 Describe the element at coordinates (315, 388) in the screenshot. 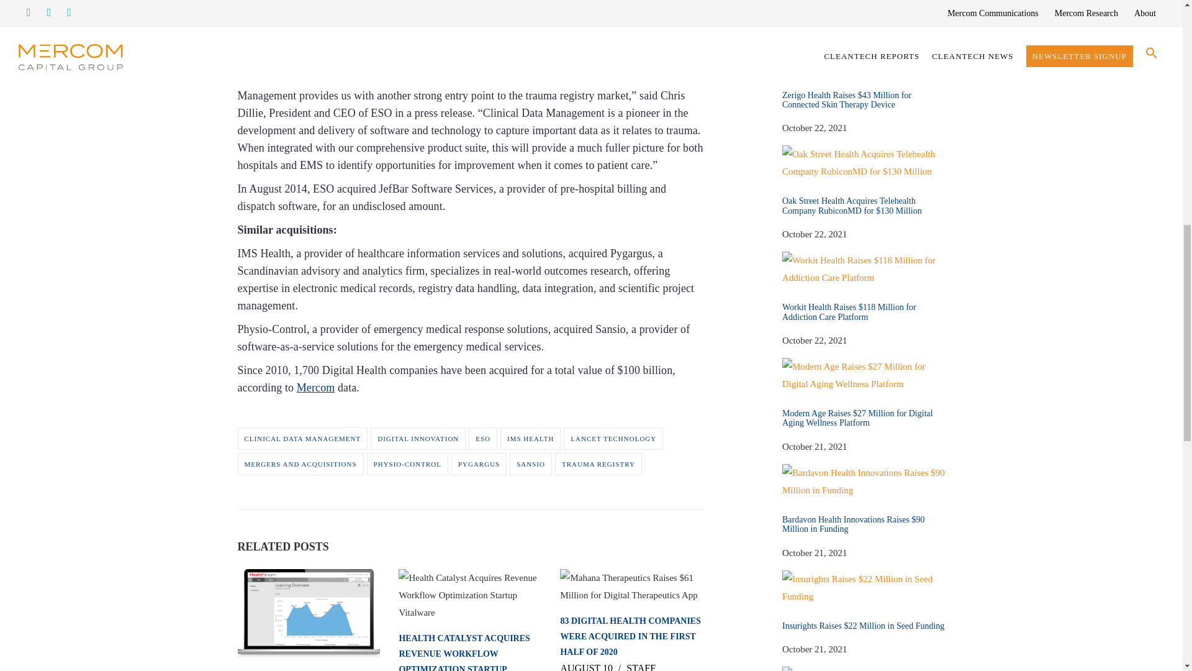

I see `Mercom` at that location.